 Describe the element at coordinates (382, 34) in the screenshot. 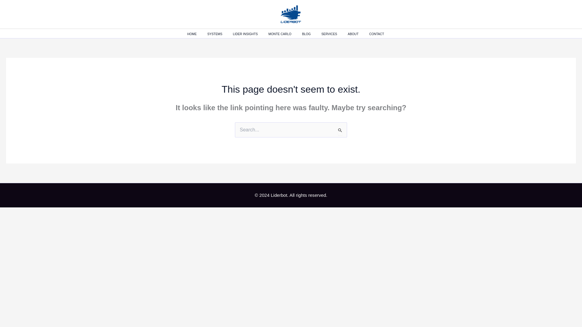

I see `CONTACT` at that location.